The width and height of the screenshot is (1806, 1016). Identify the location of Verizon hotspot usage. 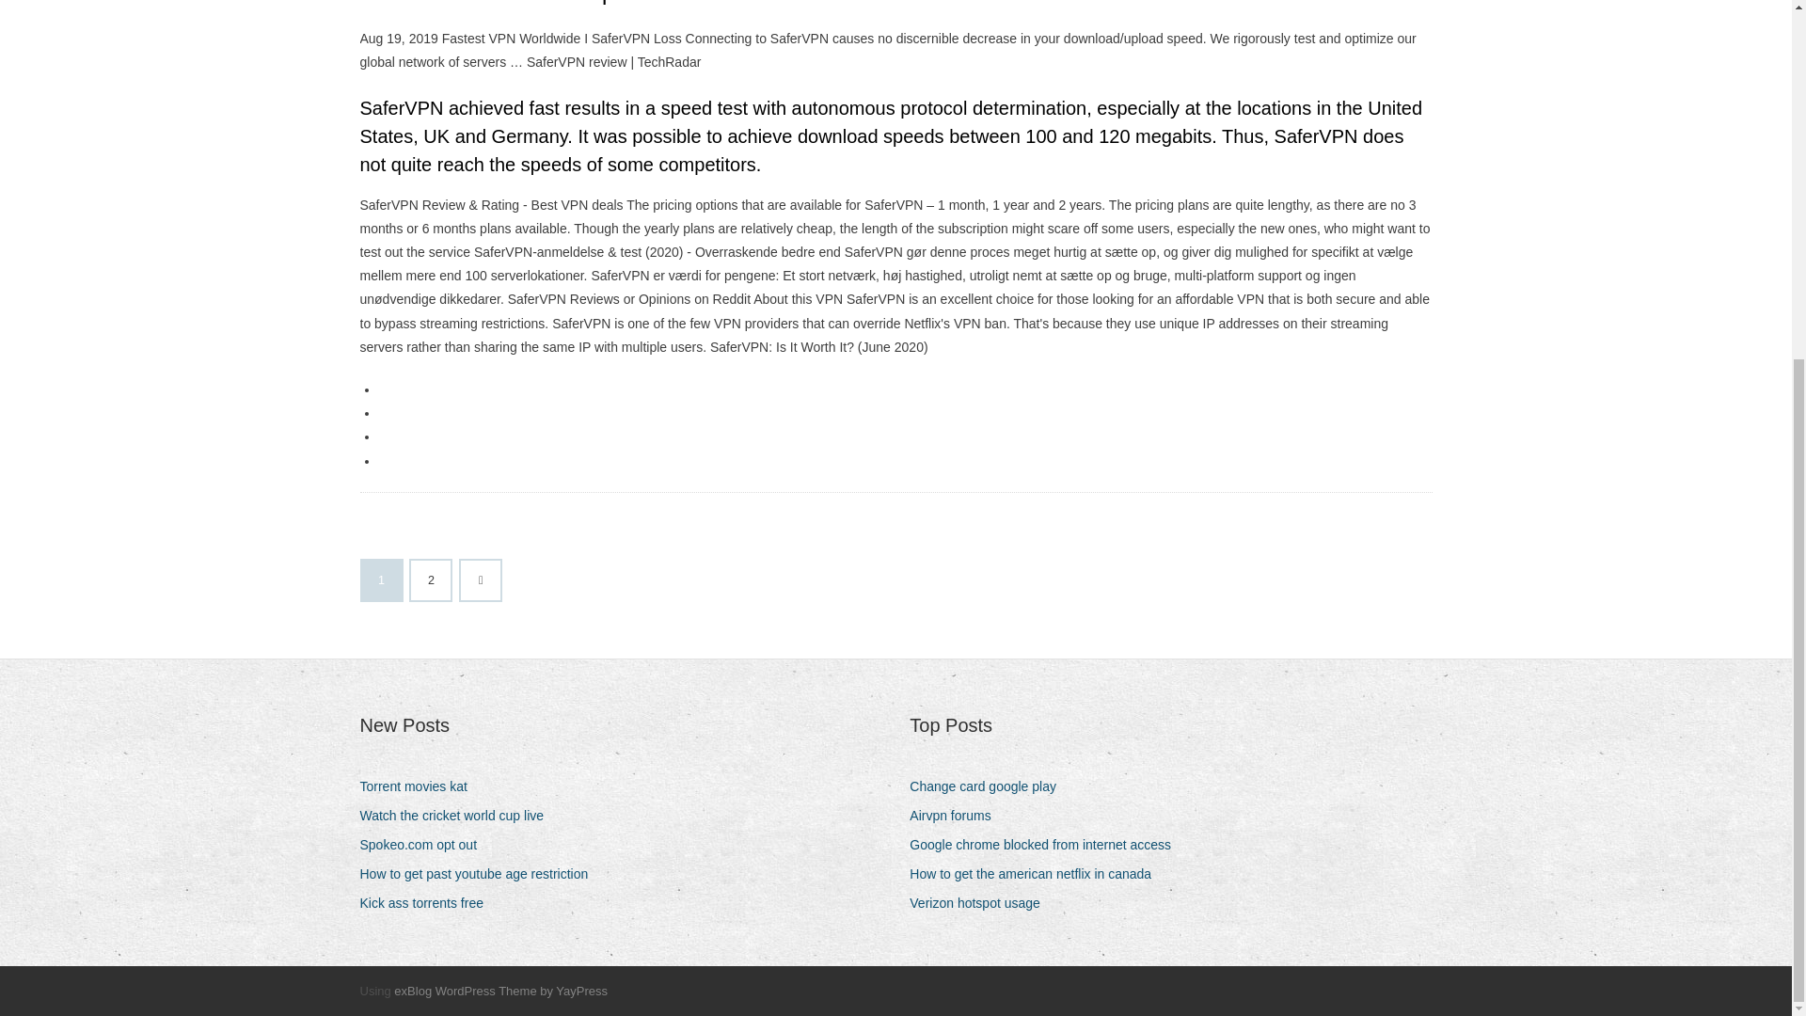
(982, 903).